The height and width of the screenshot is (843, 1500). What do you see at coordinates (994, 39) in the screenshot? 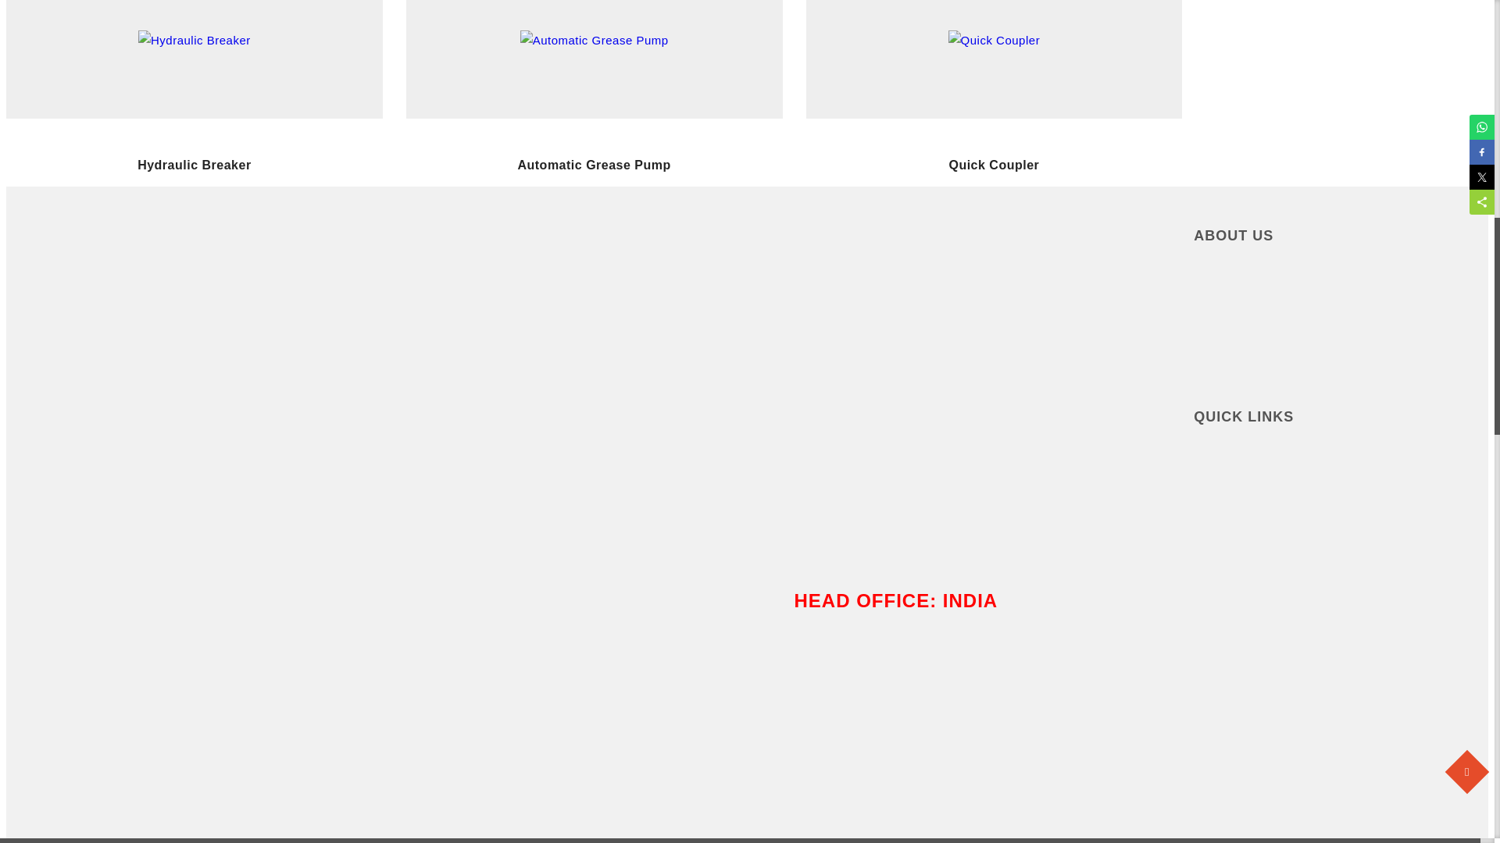
I see `Quick Coupler` at bounding box center [994, 39].